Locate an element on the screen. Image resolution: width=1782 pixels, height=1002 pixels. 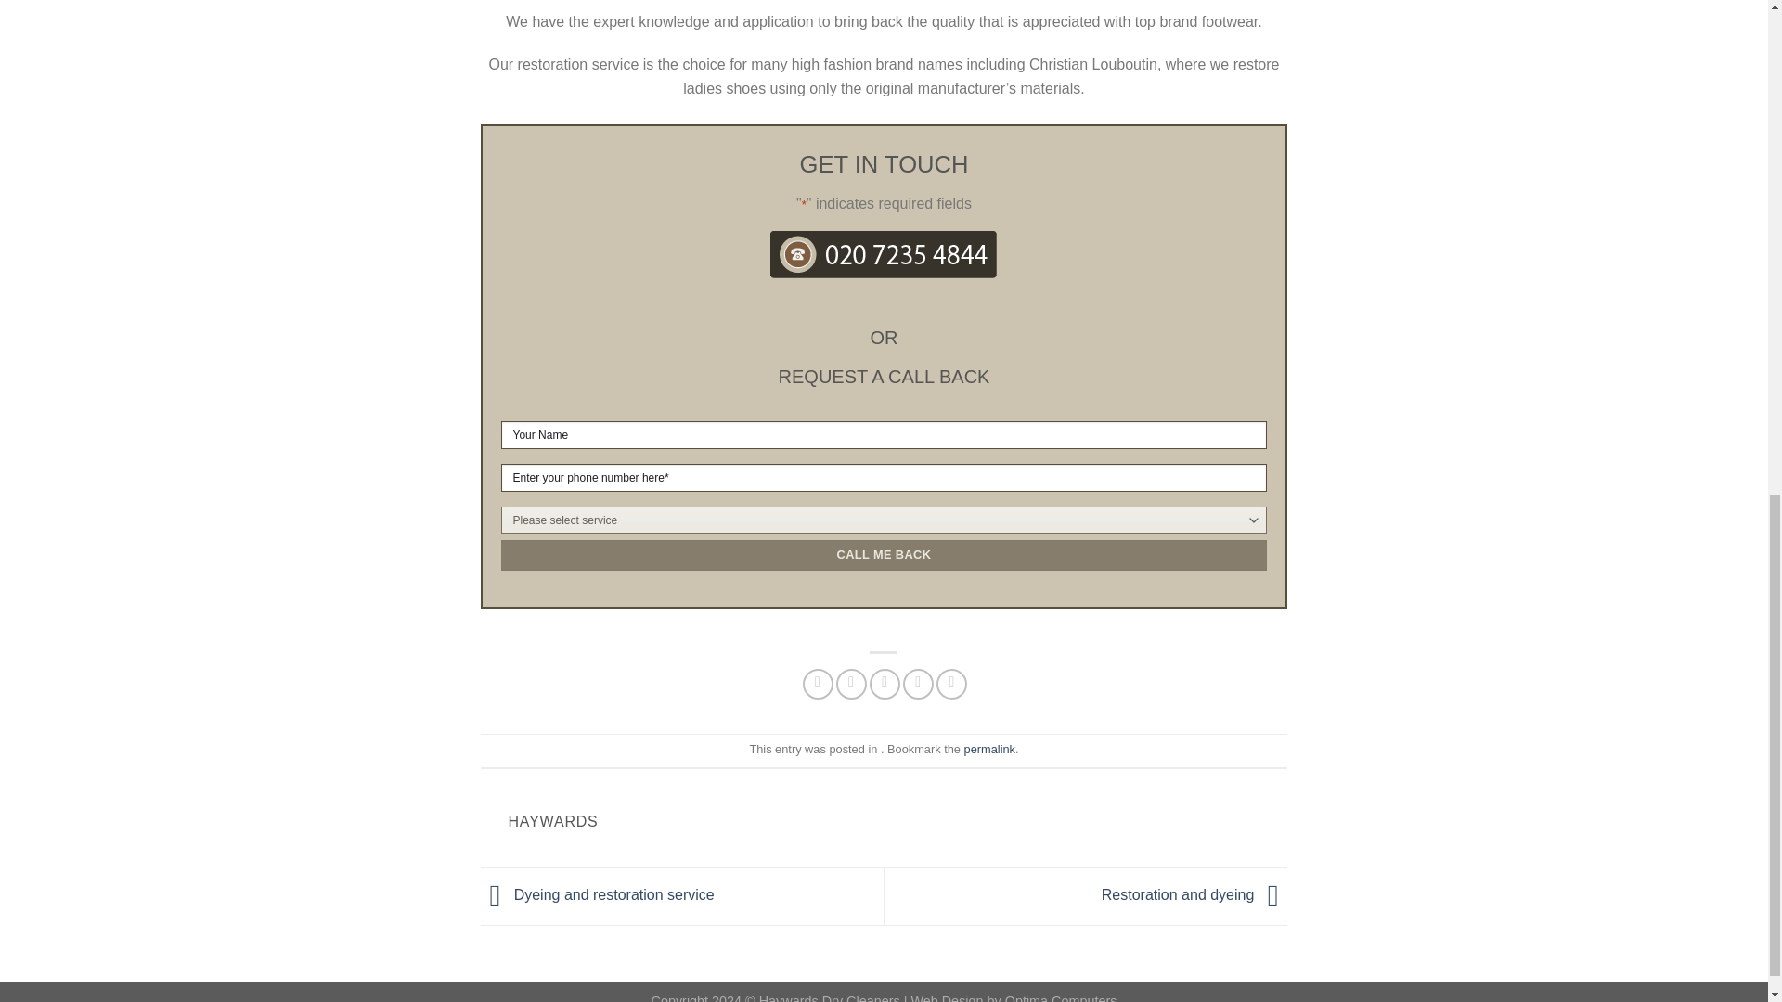
permalink is located at coordinates (989, 750).